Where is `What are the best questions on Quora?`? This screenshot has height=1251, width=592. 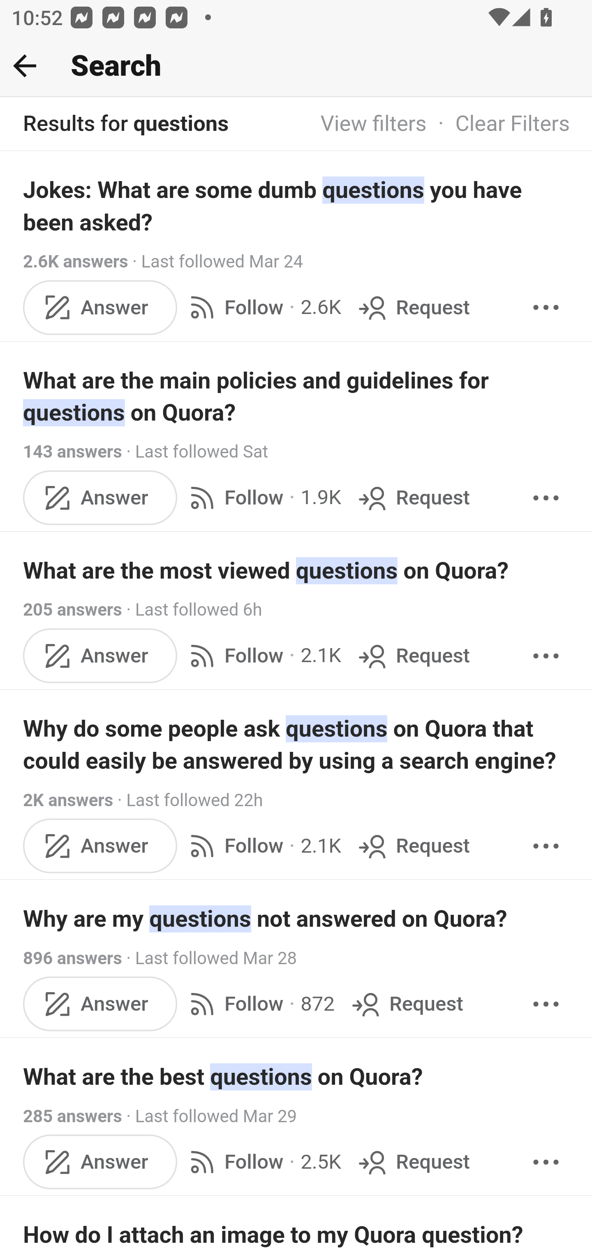
What are the best questions on Quora? is located at coordinates (297, 1077).